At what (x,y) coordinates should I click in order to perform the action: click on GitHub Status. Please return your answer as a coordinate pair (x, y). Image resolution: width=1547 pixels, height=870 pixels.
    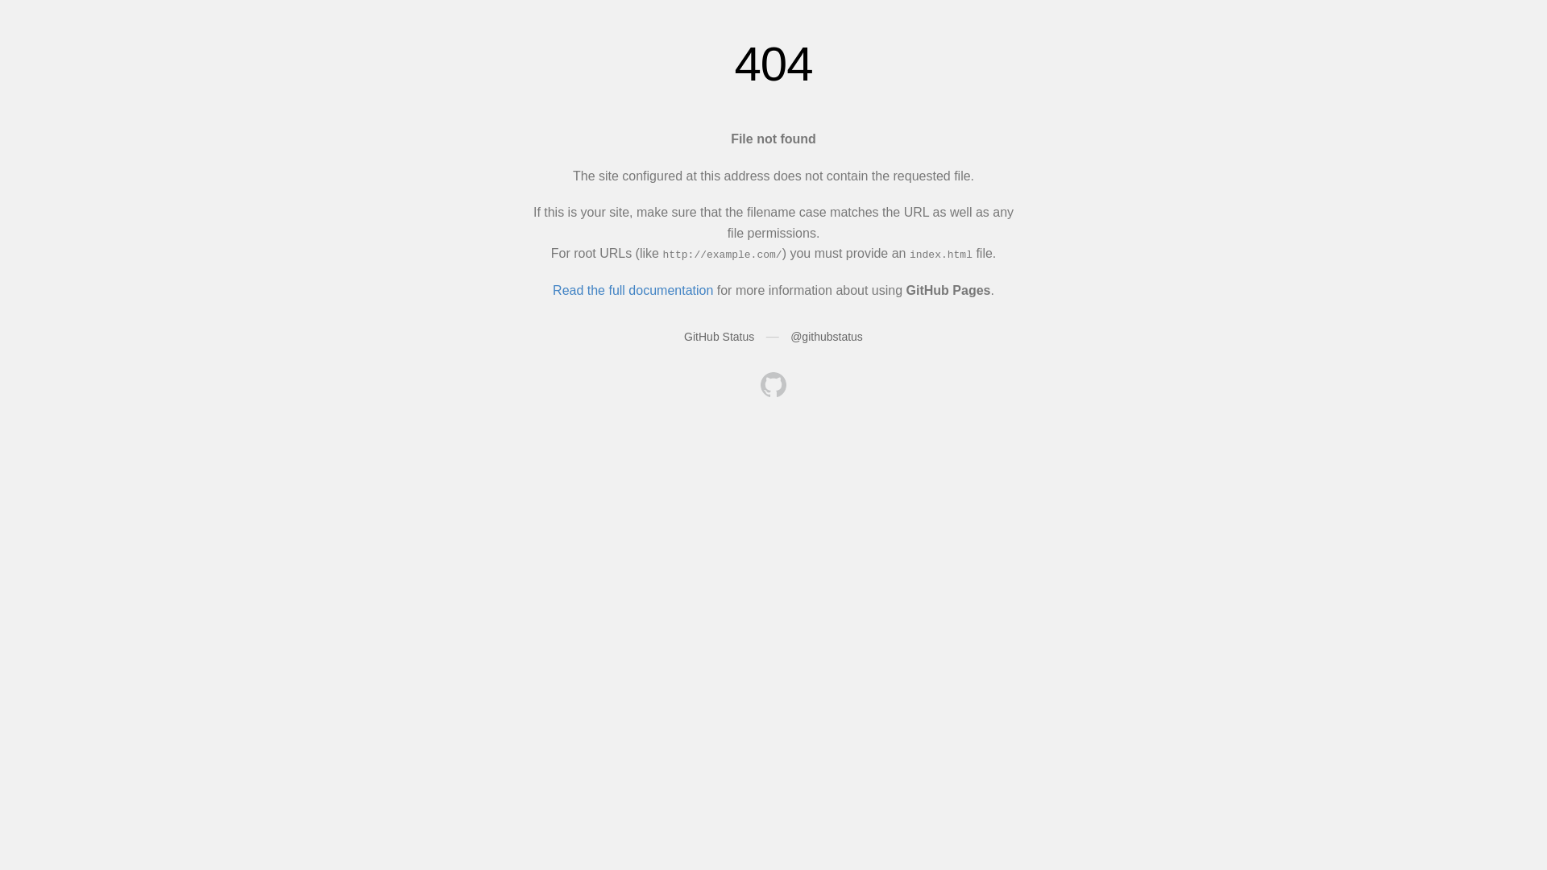
    Looking at the image, I should click on (719, 337).